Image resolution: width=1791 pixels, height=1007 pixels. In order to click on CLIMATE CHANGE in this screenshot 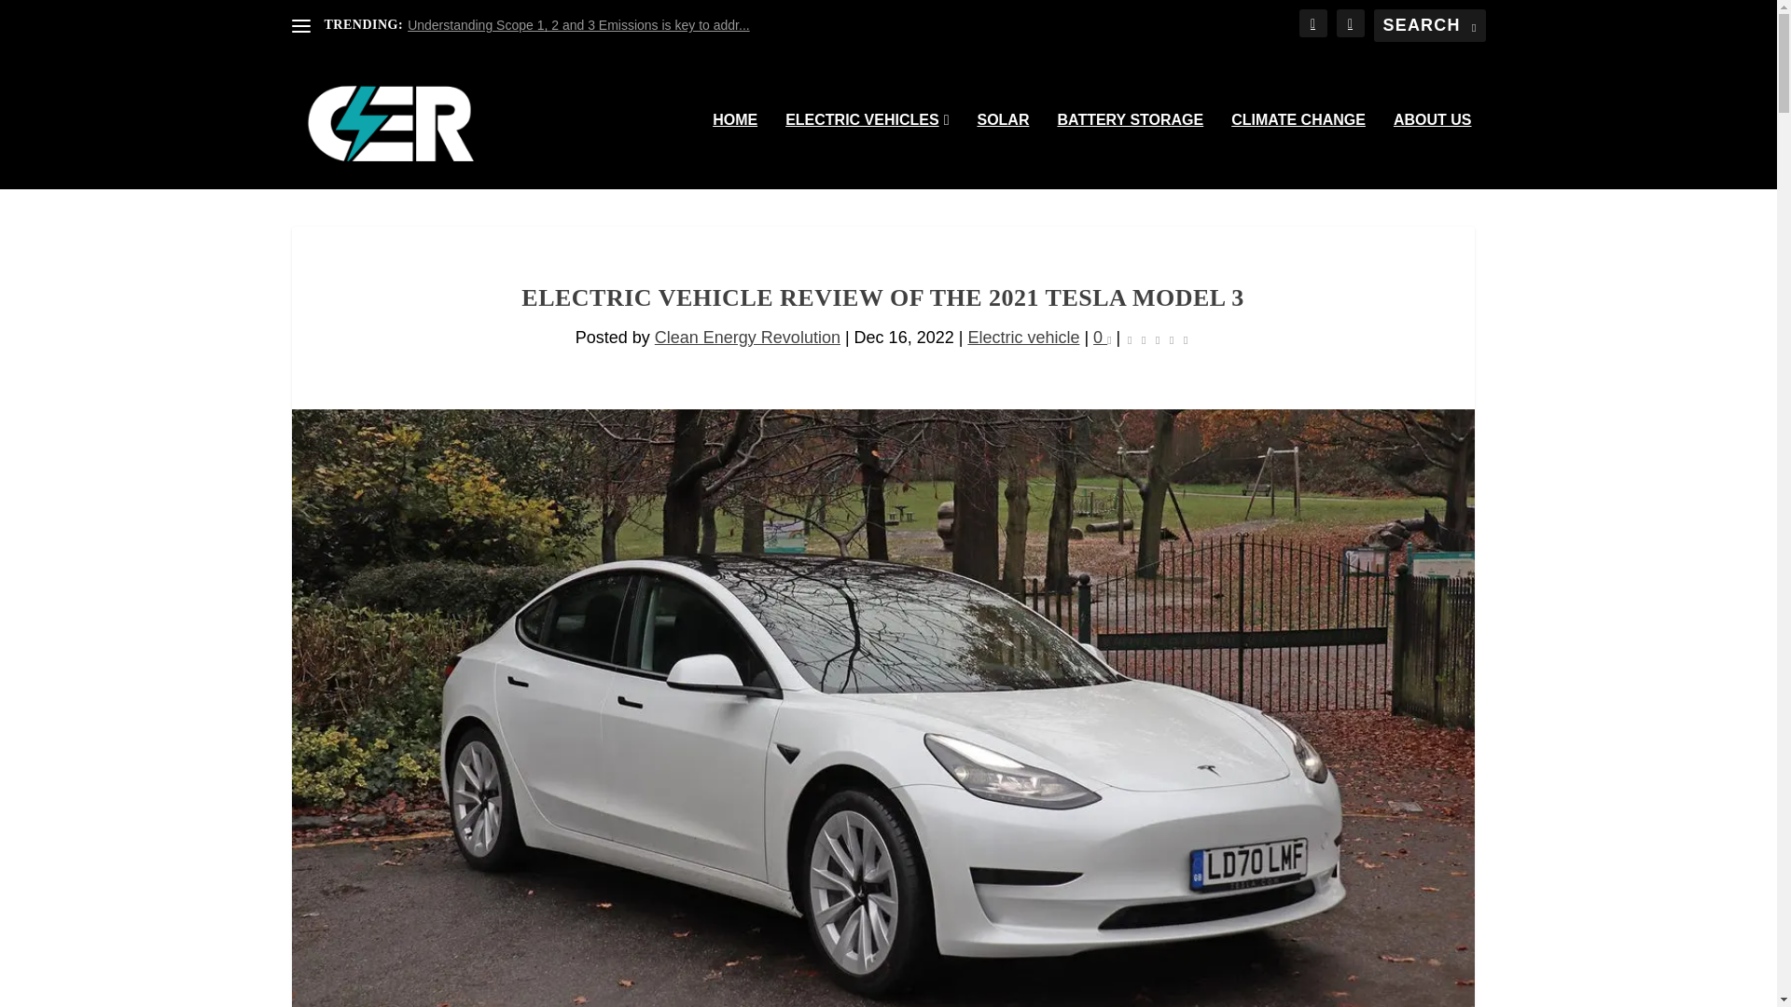, I will do `click(1298, 151)`.